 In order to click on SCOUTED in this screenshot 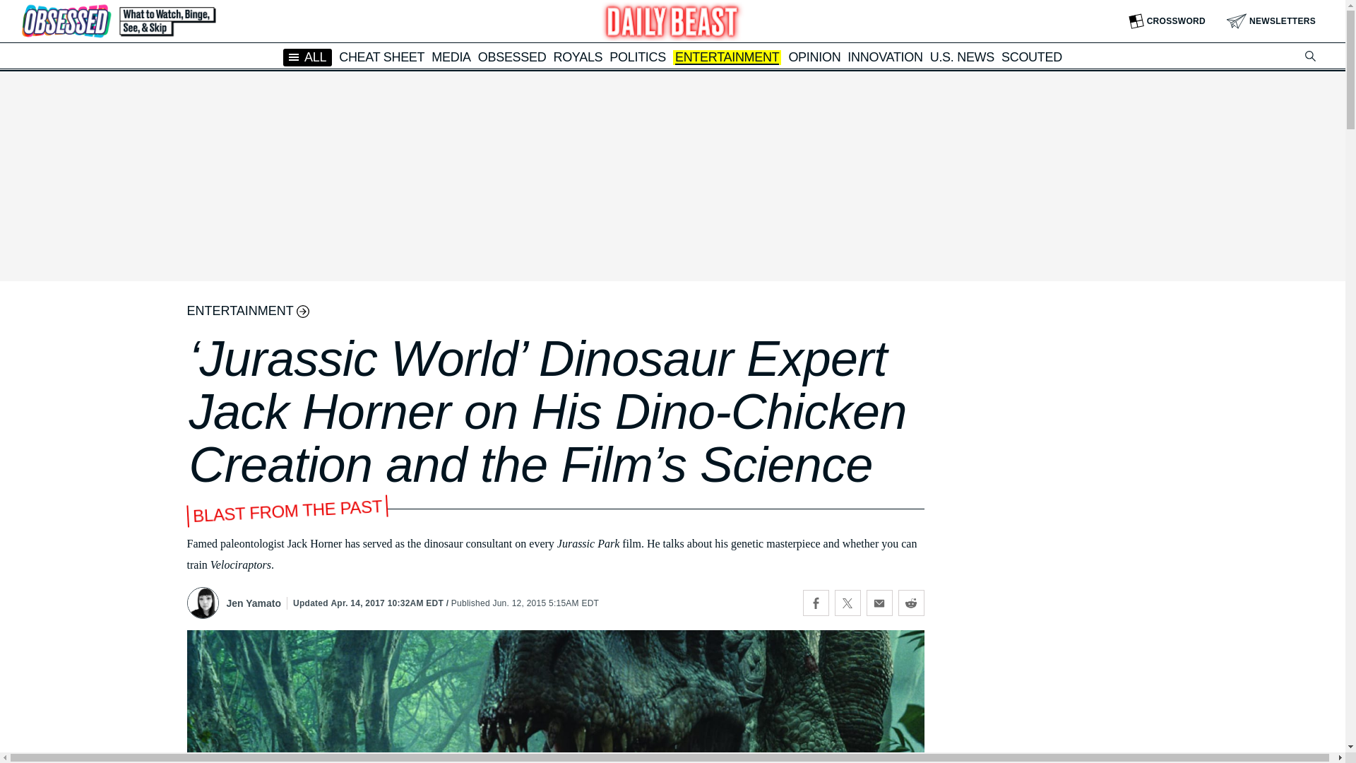, I will do `click(1031, 57)`.